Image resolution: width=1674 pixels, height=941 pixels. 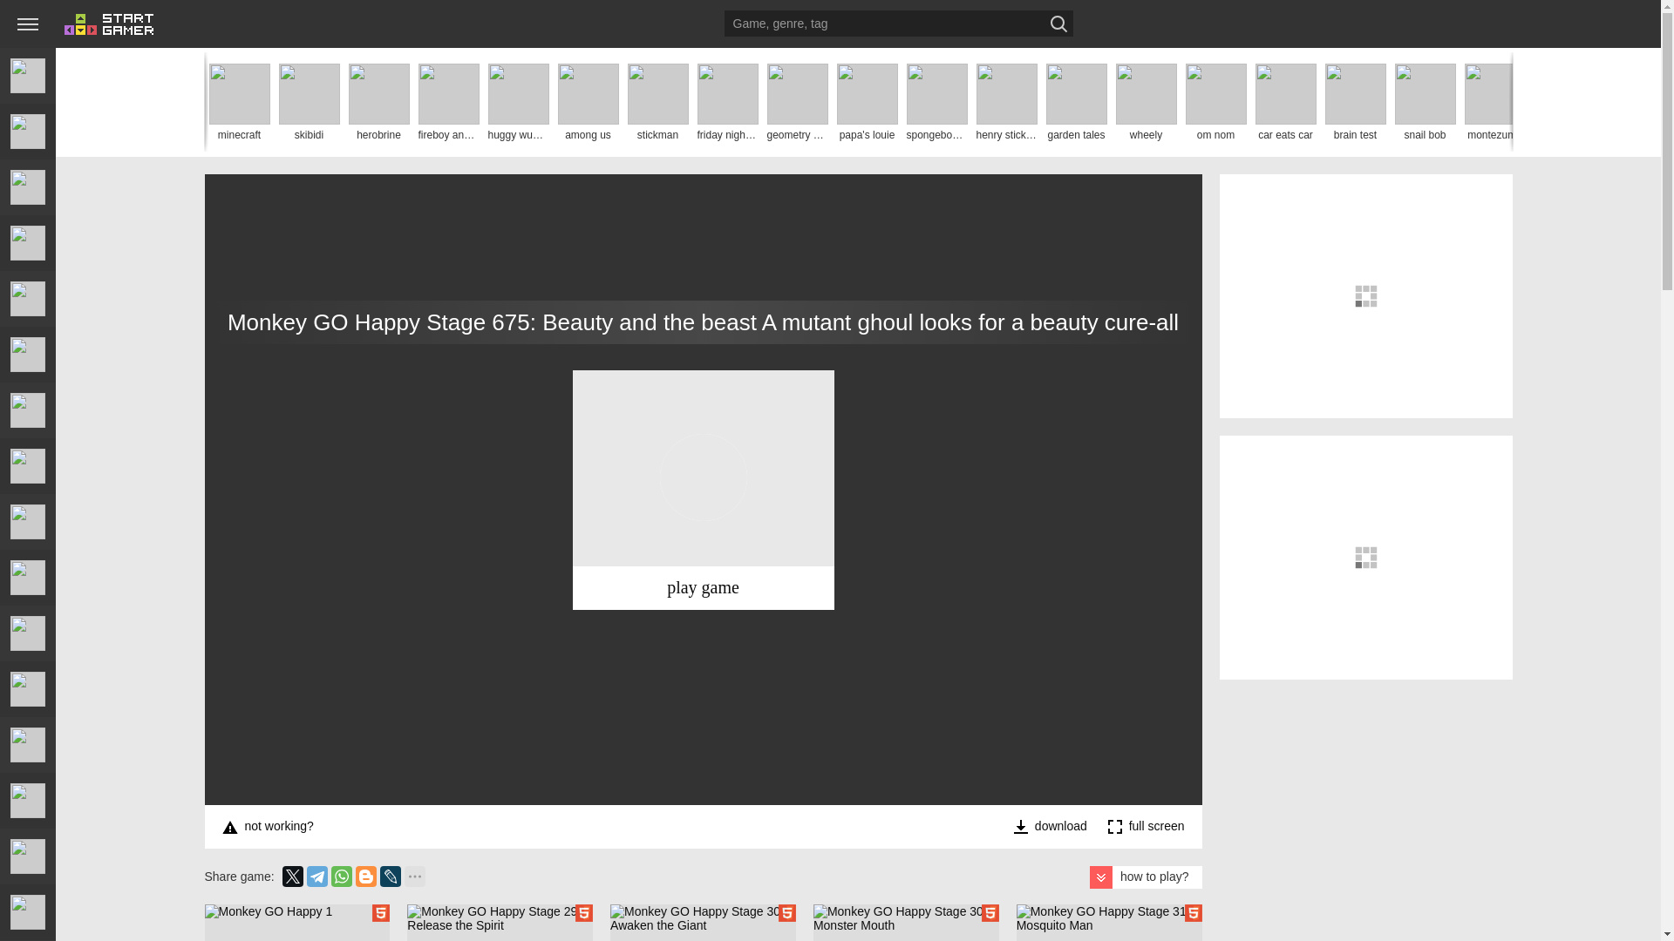 I want to click on New, so click(x=28, y=75).